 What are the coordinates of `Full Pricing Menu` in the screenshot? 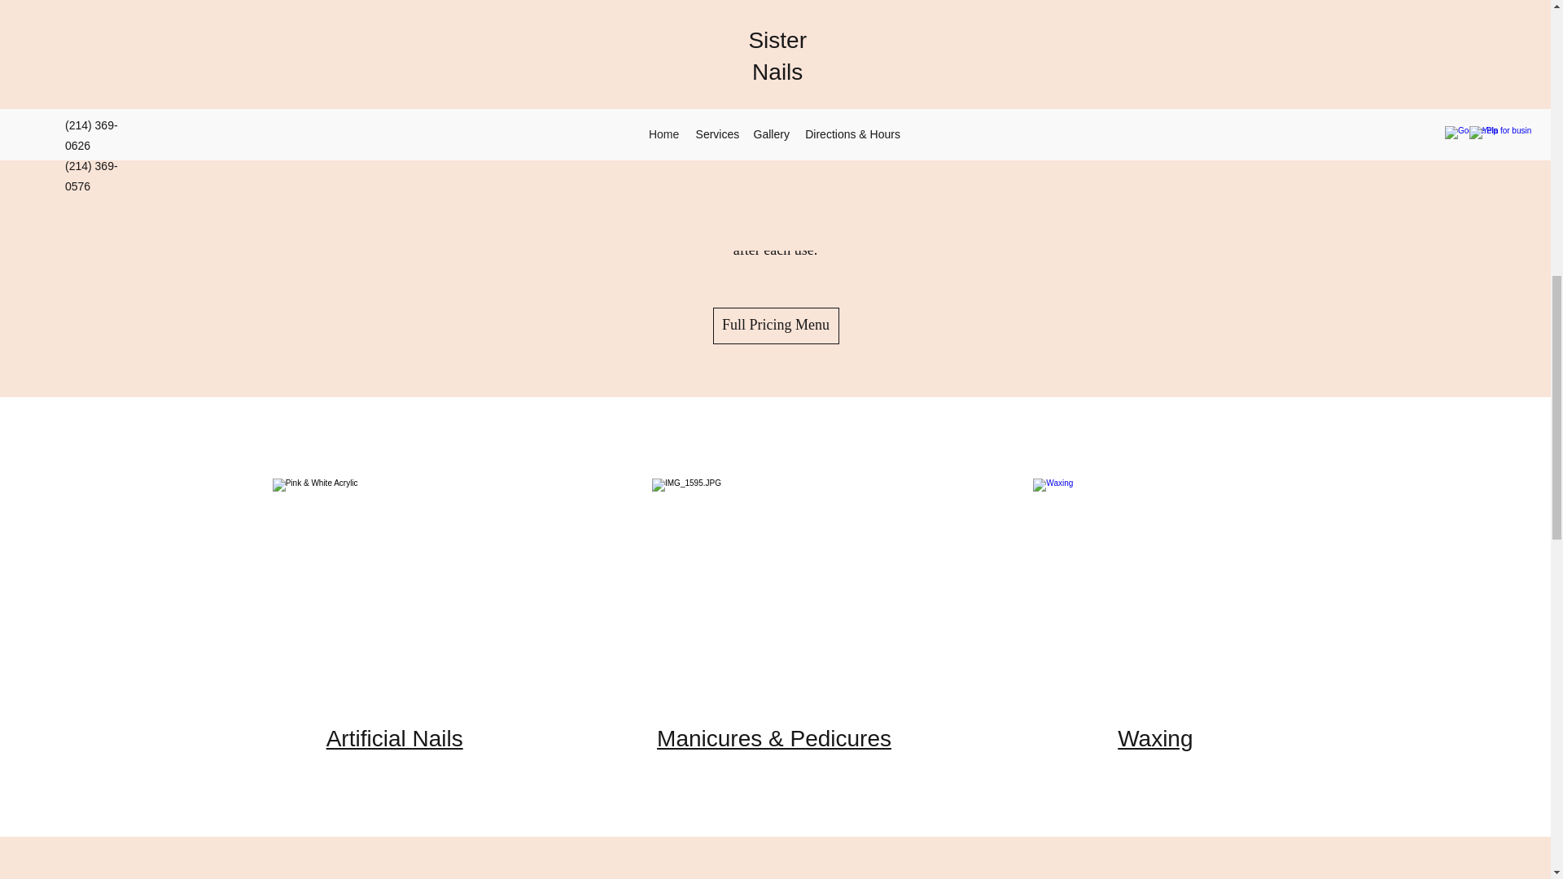 It's located at (776, 326).